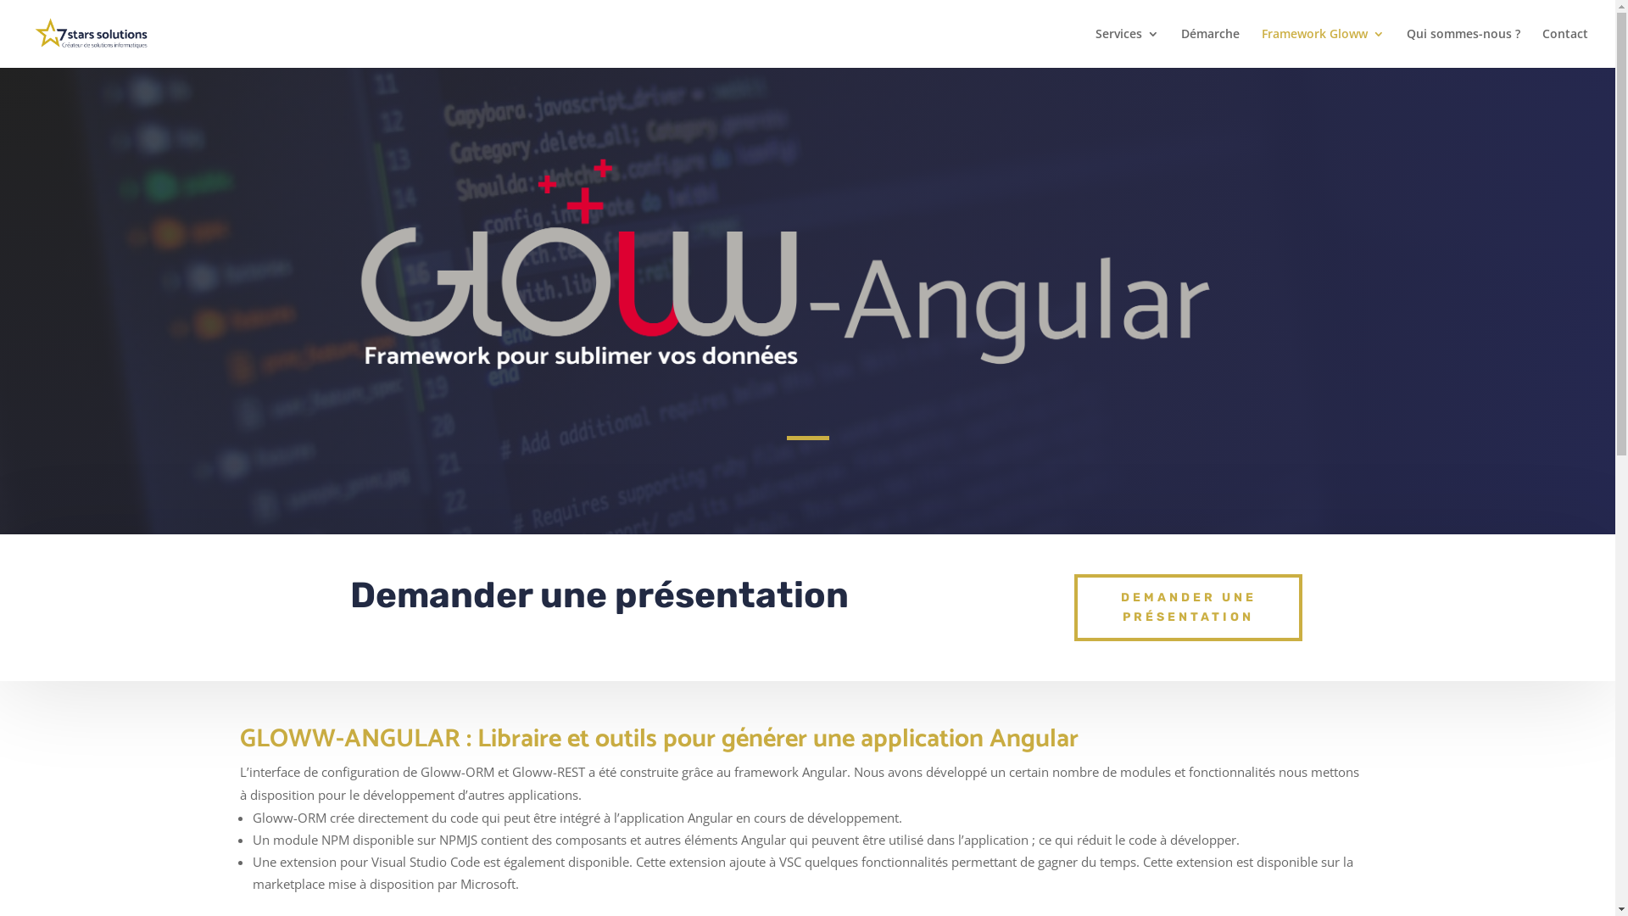  What do you see at coordinates (1464, 47) in the screenshot?
I see `Qui sommes-nous ?` at bounding box center [1464, 47].